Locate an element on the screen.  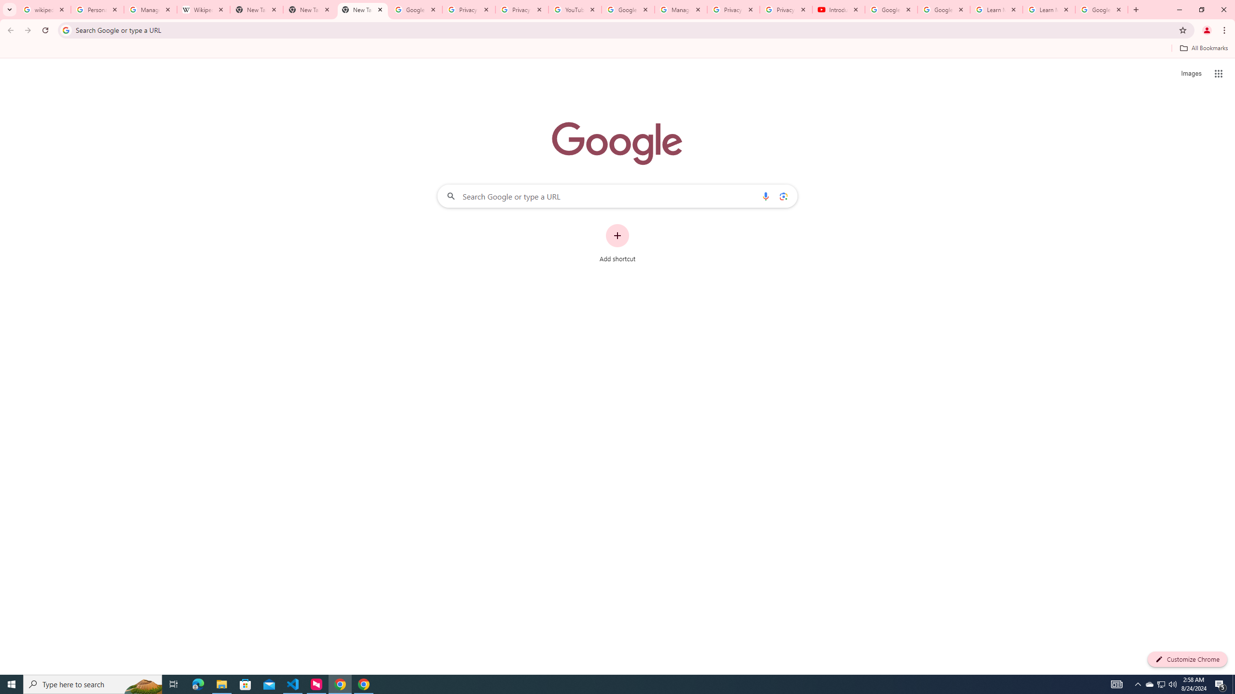
Add shortcut is located at coordinates (617, 243).